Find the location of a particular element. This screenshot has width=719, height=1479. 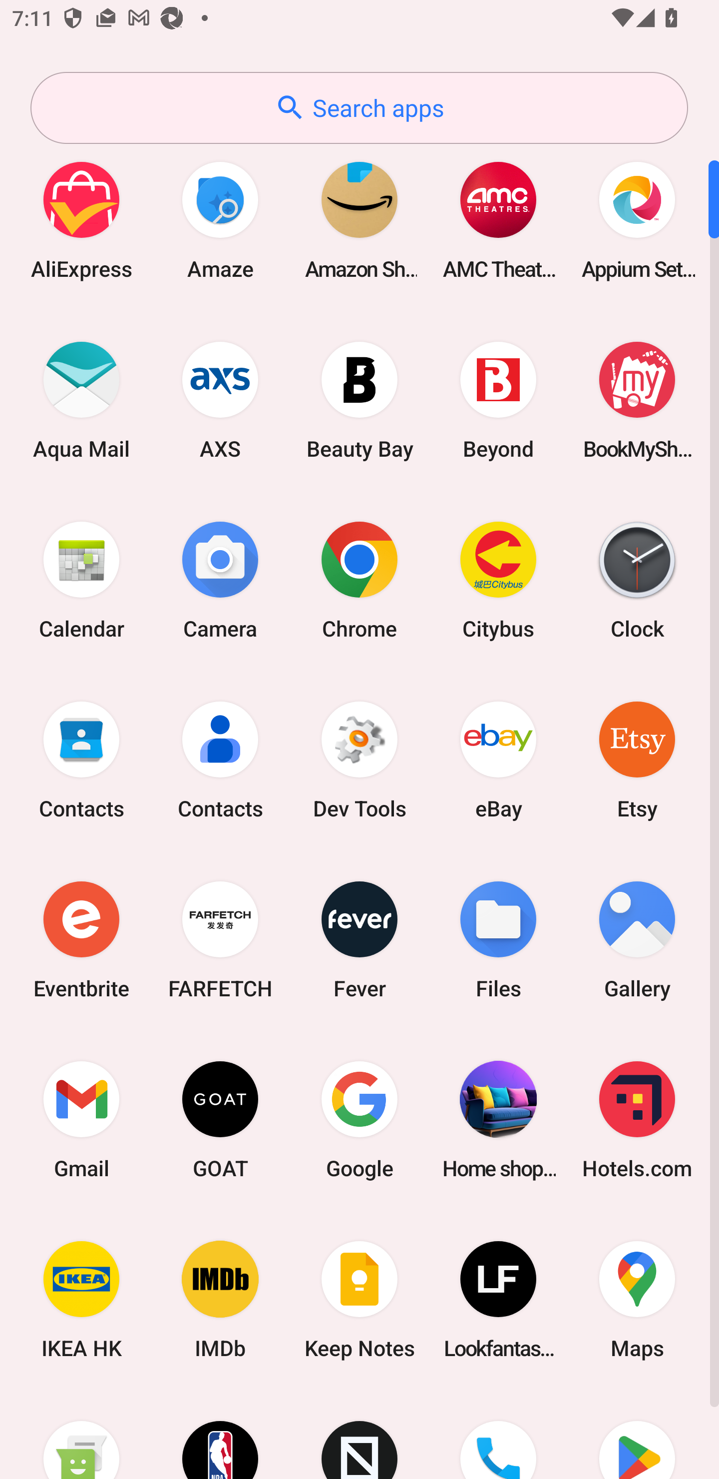

Gmail is located at coordinates (81, 1119).